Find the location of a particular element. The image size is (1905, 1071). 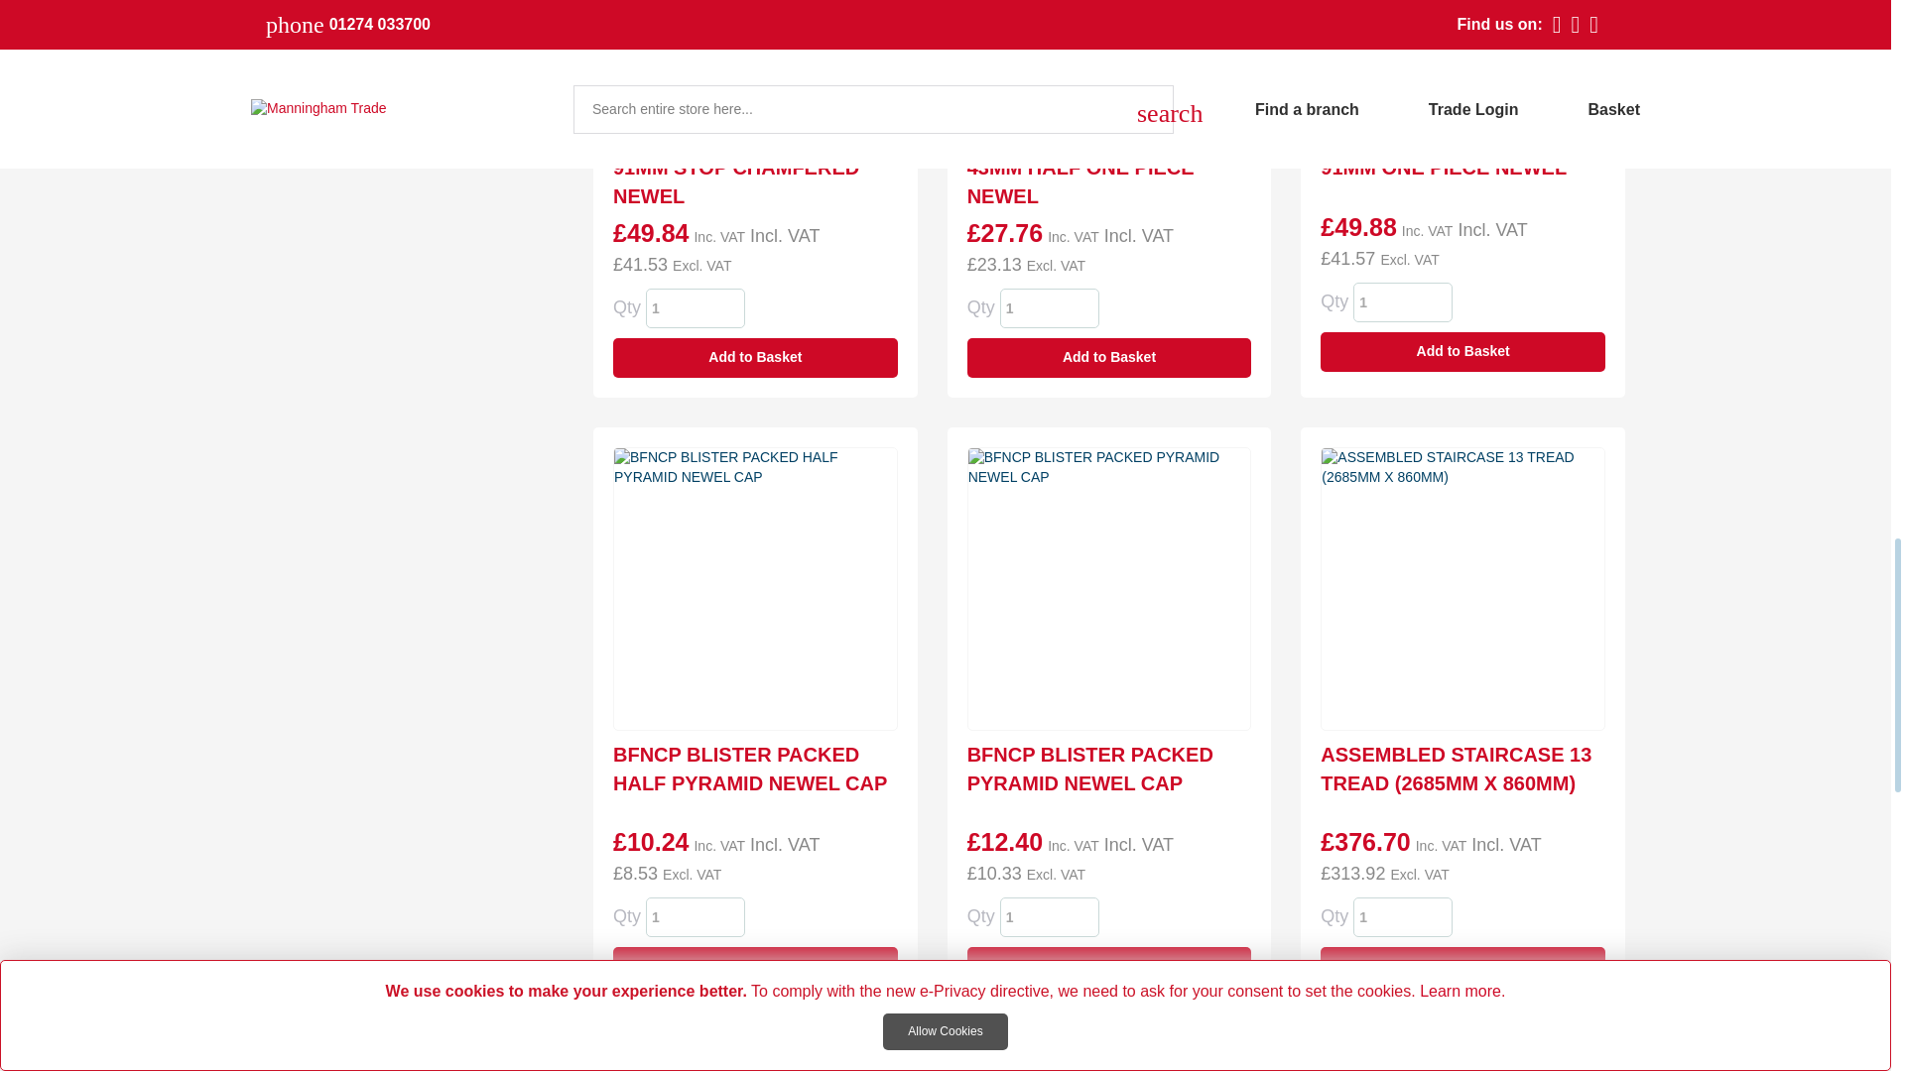

1 is located at coordinates (1050, 307).